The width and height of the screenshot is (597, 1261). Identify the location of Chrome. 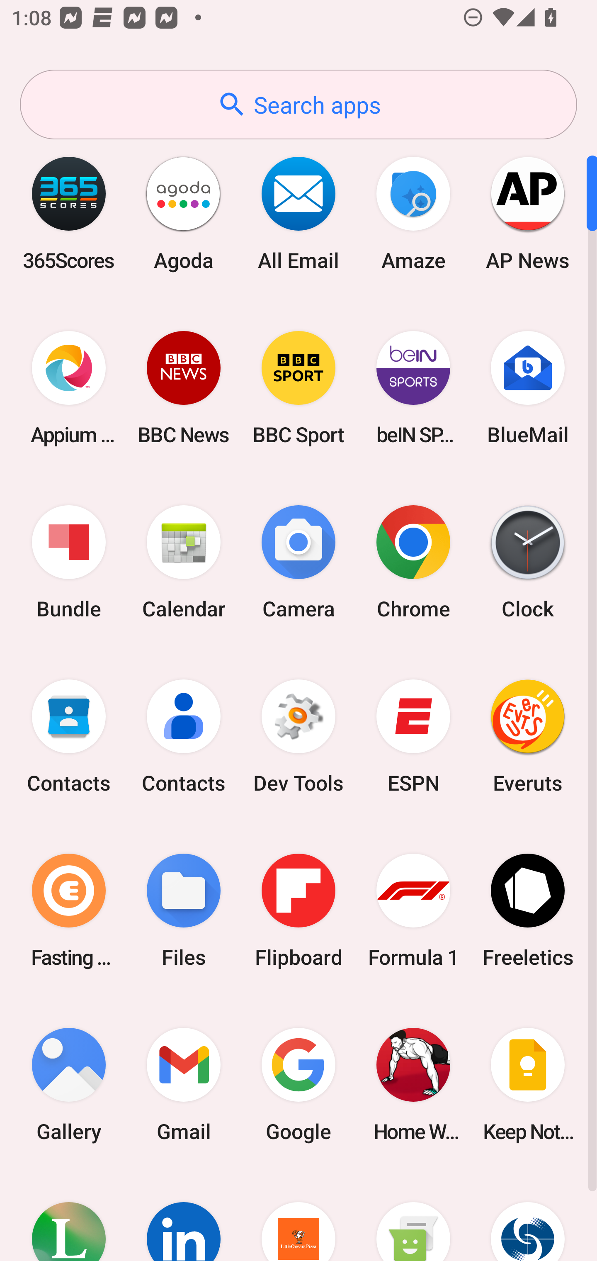
(413, 562).